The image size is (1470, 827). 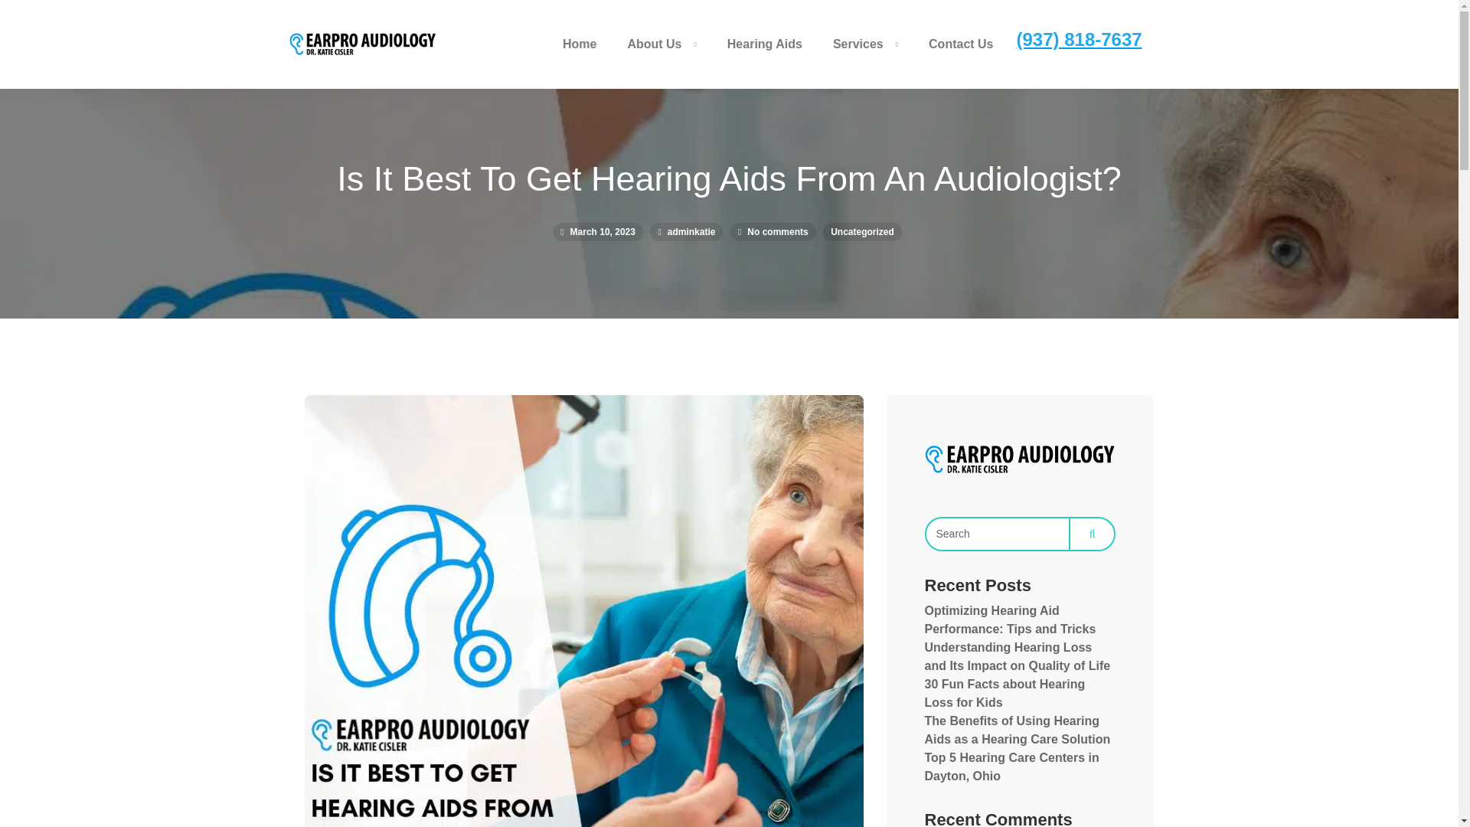 What do you see at coordinates (661, 44) in the screenshot?
I see `About Us` at bounding box center [661, 44].